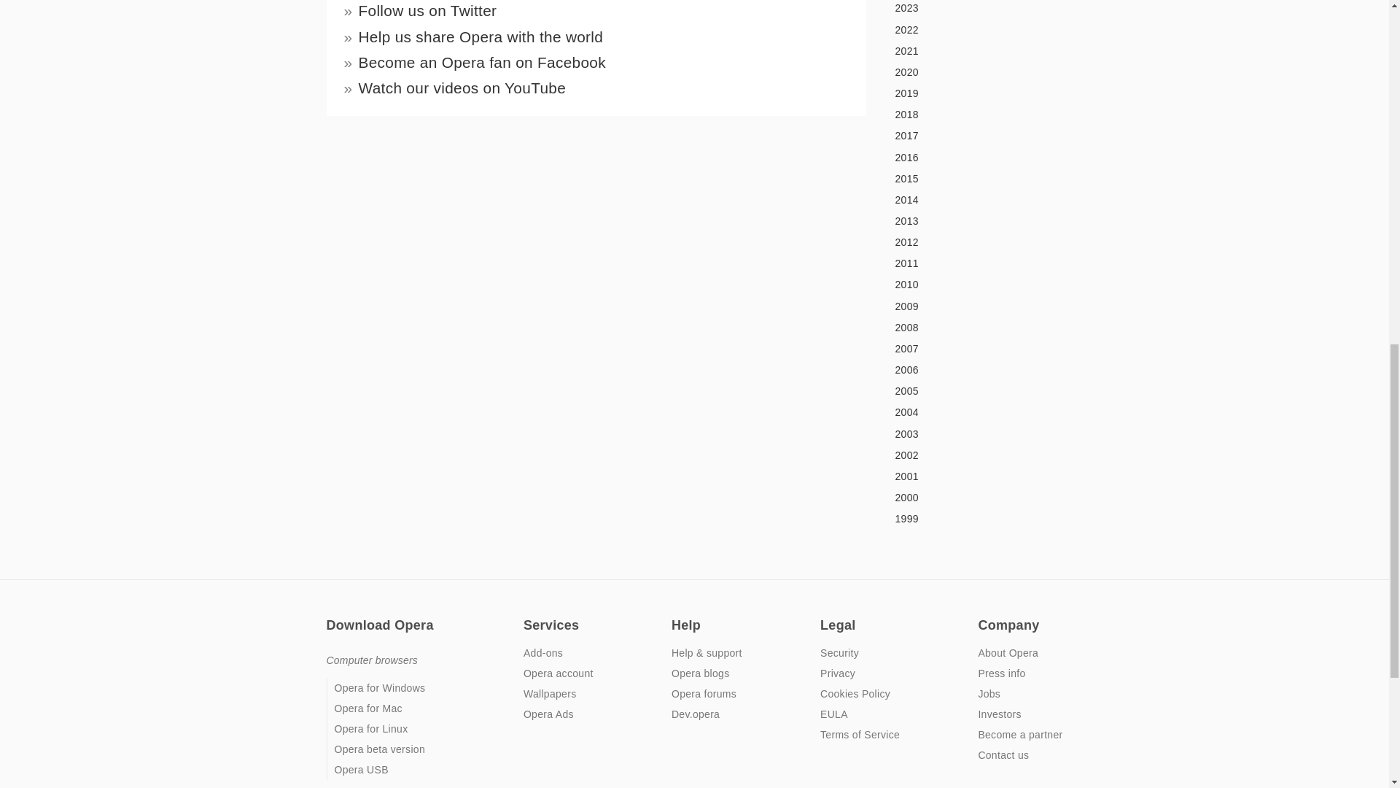  What do you see at coordinates (975, 73) in the screenshot?
I see `2020` at bounding box center [975, 73].